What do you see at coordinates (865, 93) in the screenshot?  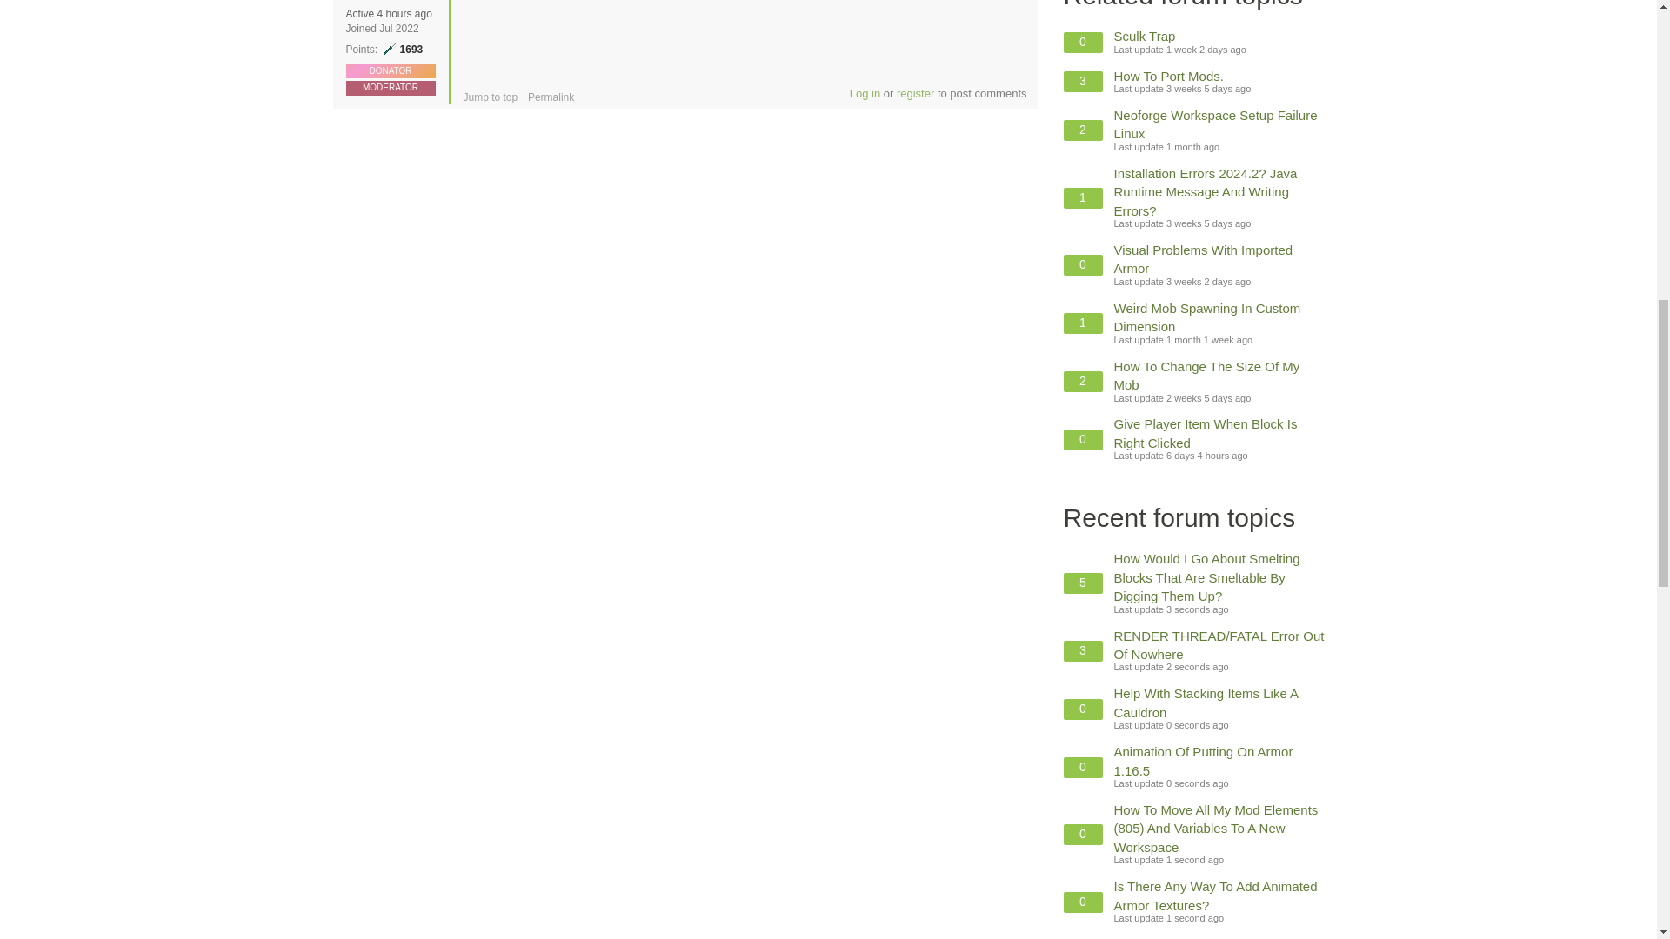 I see `Log in` at bounding box center [865, 93].